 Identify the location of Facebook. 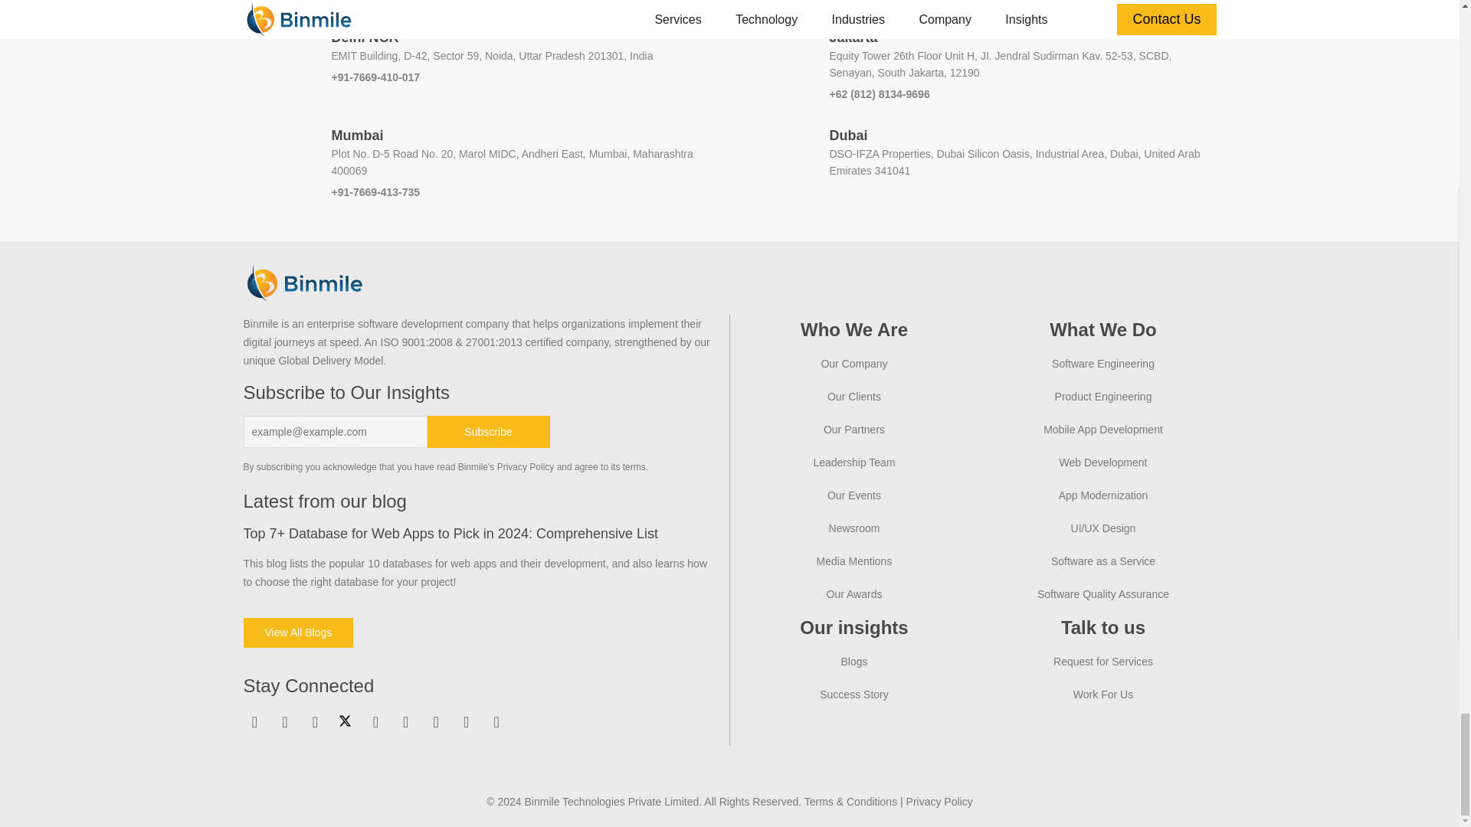
(285, 721).